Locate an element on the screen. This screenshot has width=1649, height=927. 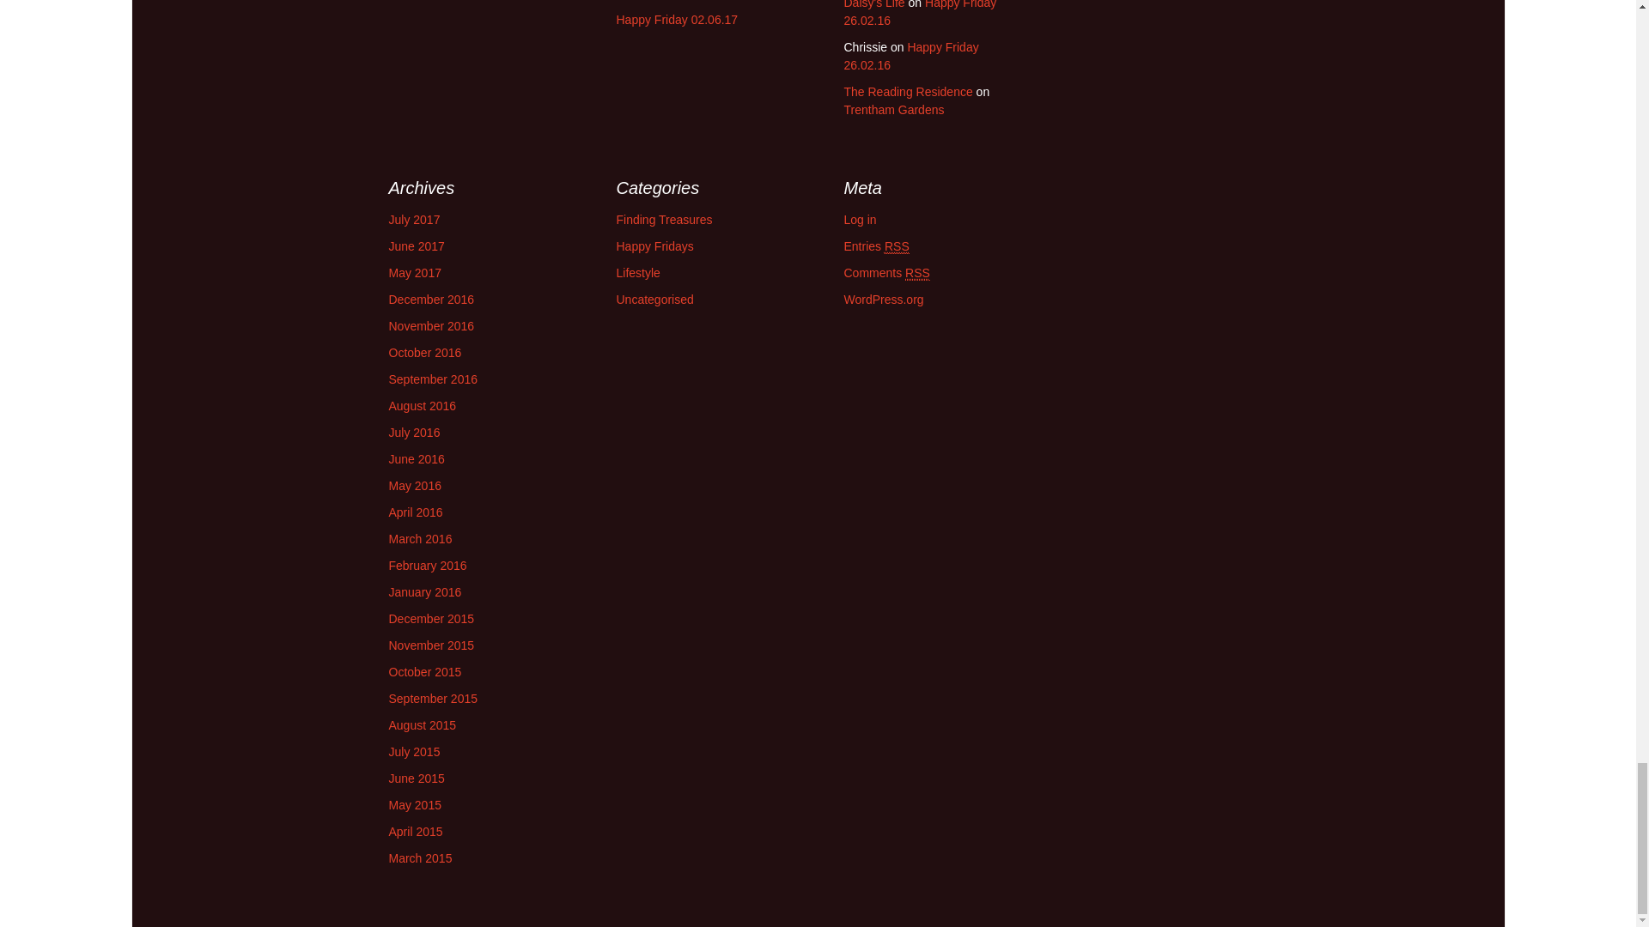
Really Simple Syndication is located at coordinates (897, 245).